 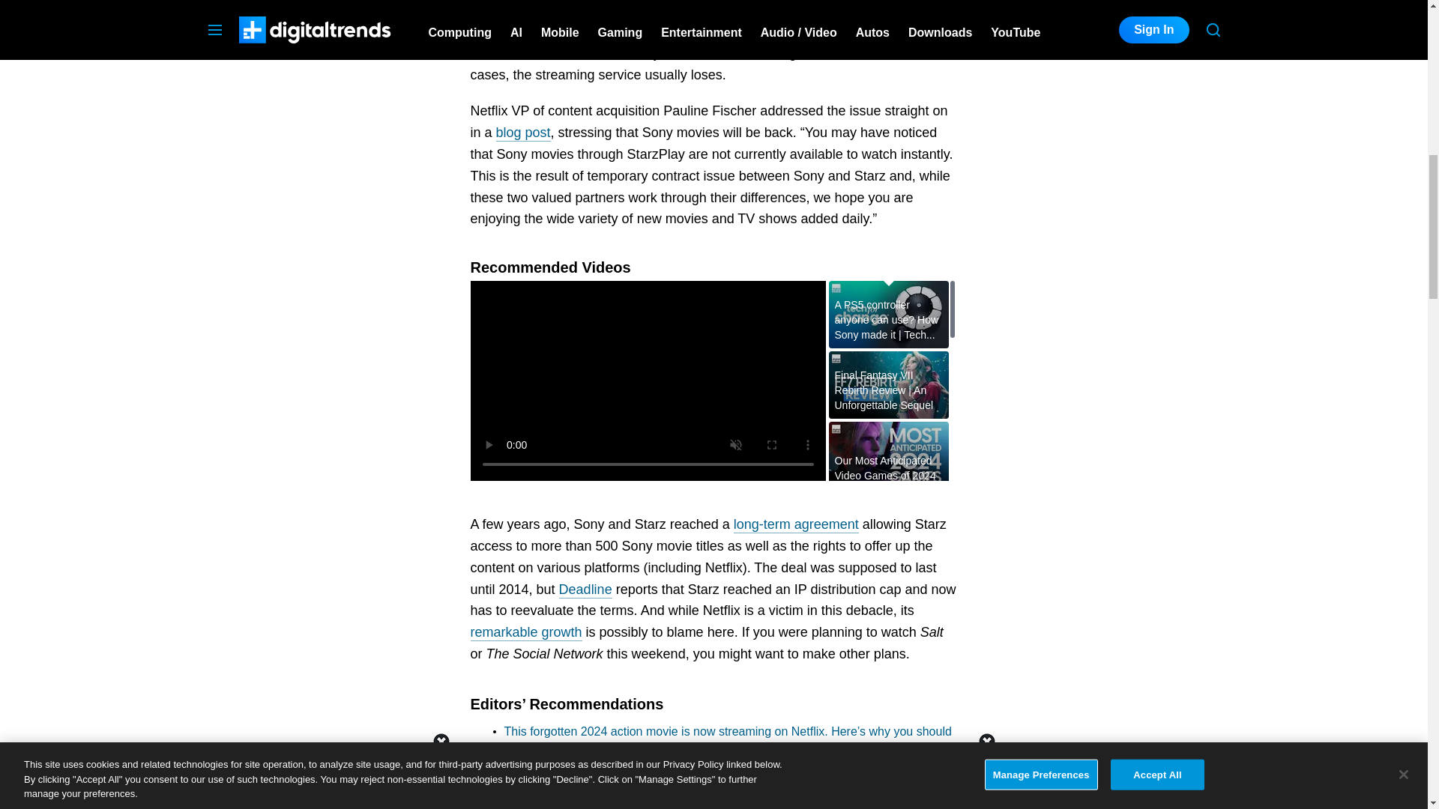 What do you see at coordinates (1108, 41) in the screenshot?
I see `3rd party ad content` at bounding box center [1108, 41].